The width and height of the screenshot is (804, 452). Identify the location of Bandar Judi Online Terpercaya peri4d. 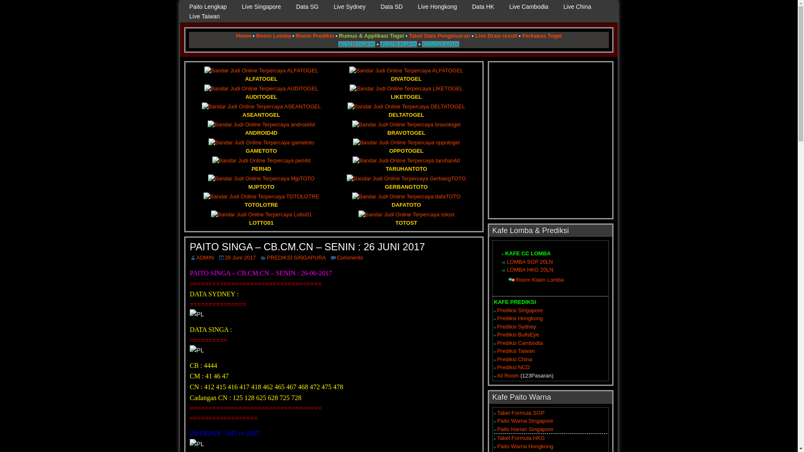
(261, 161).